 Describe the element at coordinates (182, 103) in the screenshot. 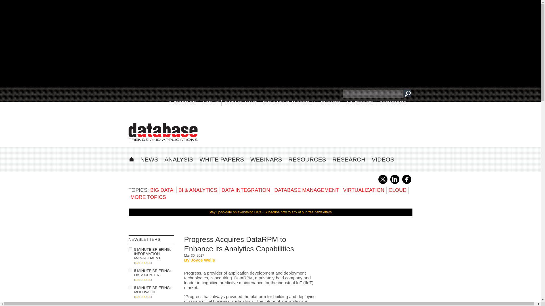

I see `SUBSCRIBE` at that location.